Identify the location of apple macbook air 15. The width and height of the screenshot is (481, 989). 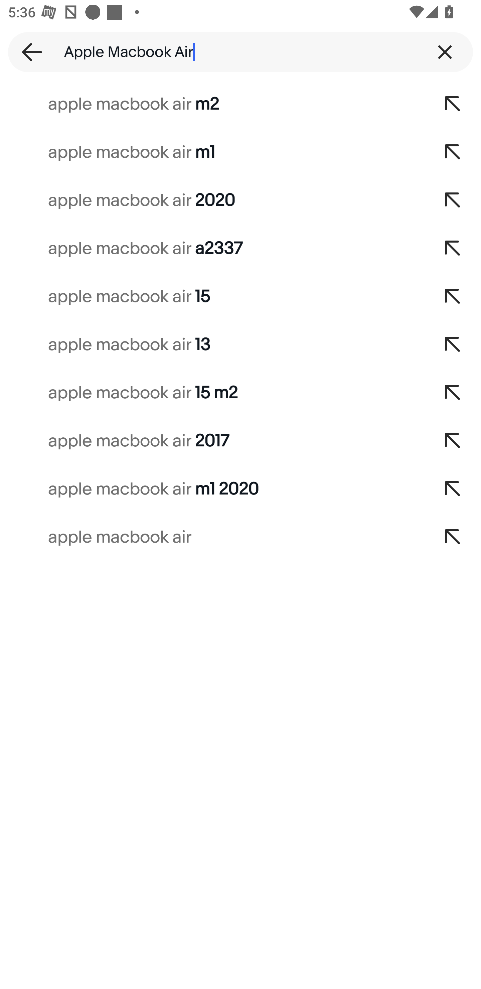
(212, 297).